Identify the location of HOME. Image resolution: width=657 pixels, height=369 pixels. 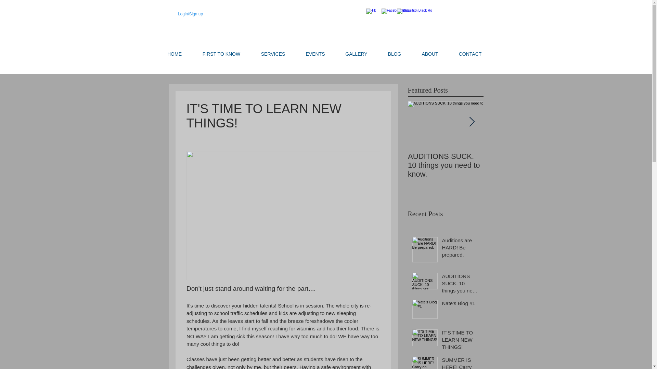
(174, 54).